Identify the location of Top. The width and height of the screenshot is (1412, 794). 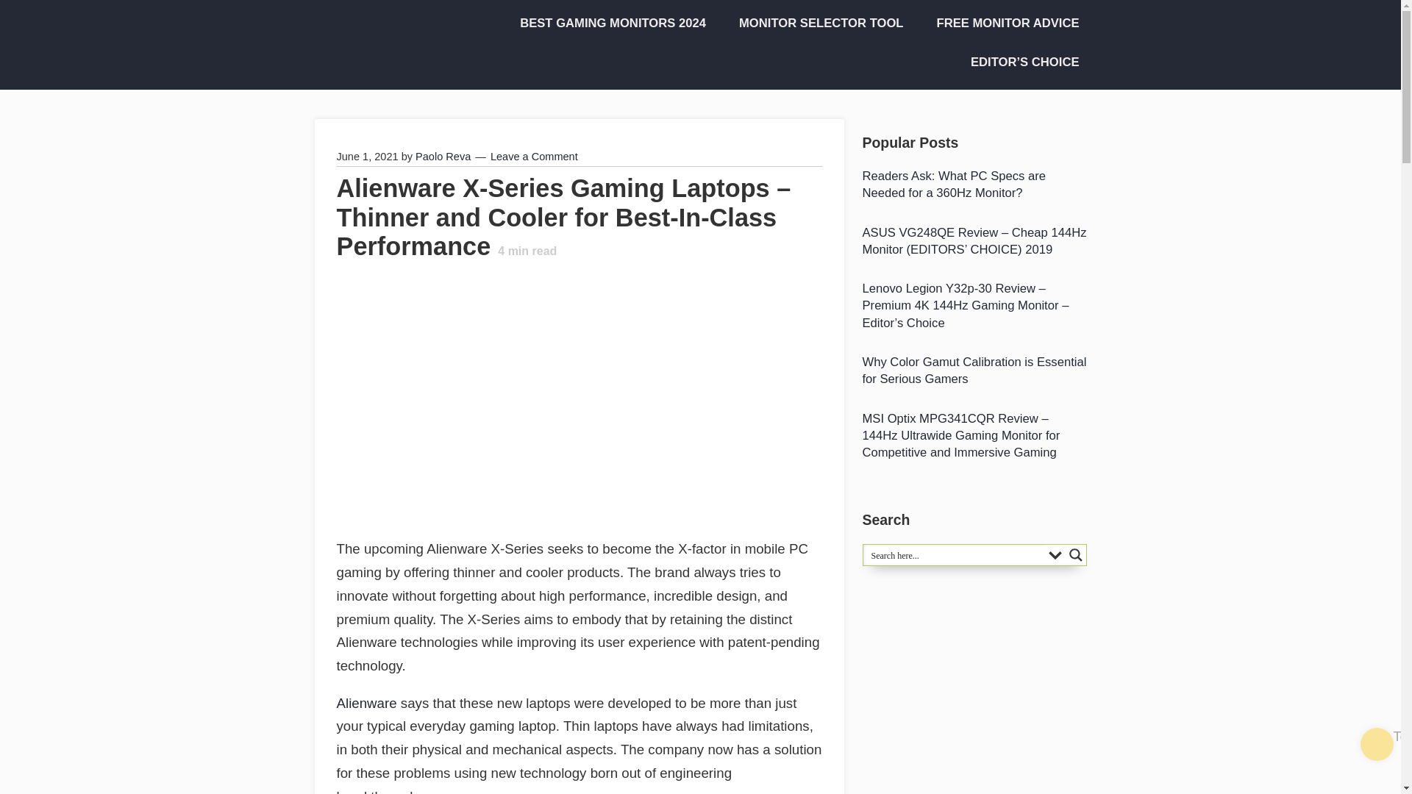
(1377, 744).